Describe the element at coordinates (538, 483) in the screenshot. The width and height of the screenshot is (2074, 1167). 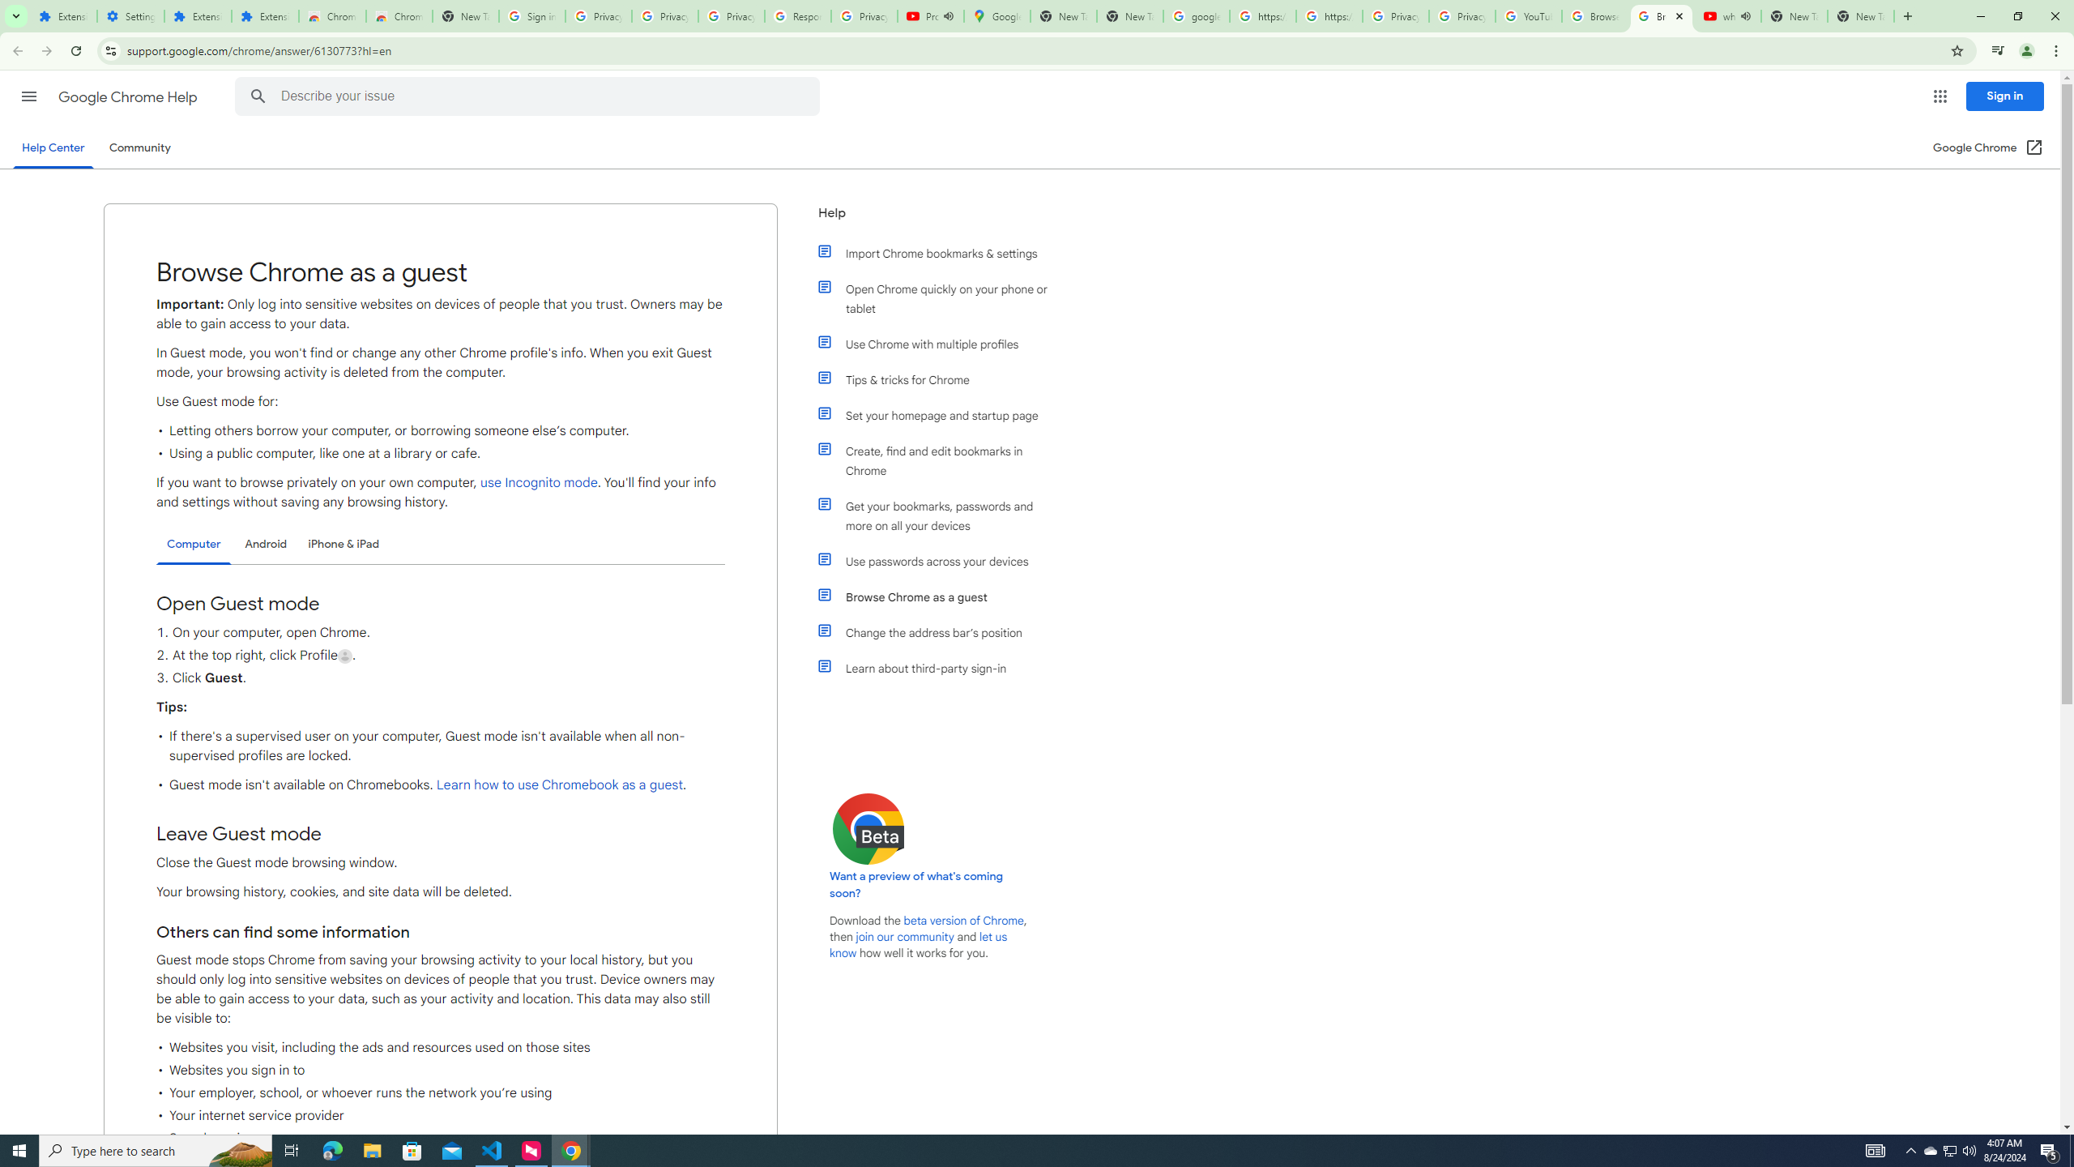
I see `use Incognito mode` at that location.